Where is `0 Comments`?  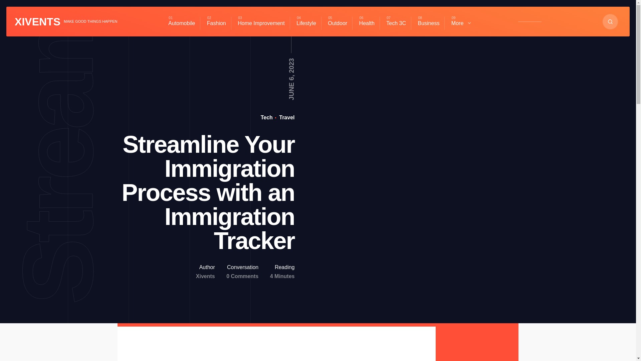 0 Comments is located at coordinates (242, 276).